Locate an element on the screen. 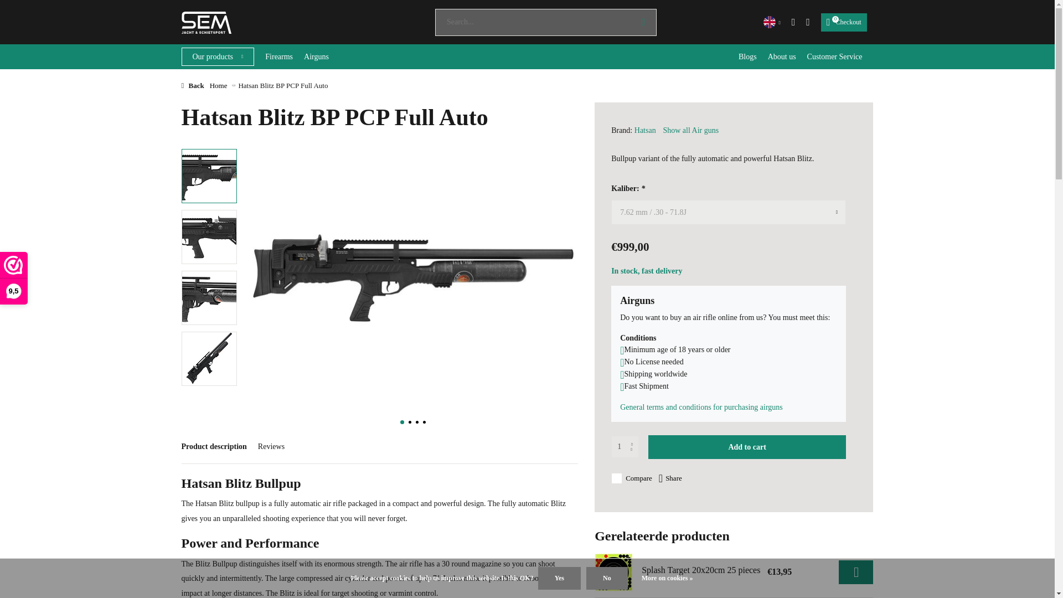 This screenshot has height=598, width=1063. Hatsan Hatsan Blitz BP PCP Full Auto is located at coordinates (209, 176).